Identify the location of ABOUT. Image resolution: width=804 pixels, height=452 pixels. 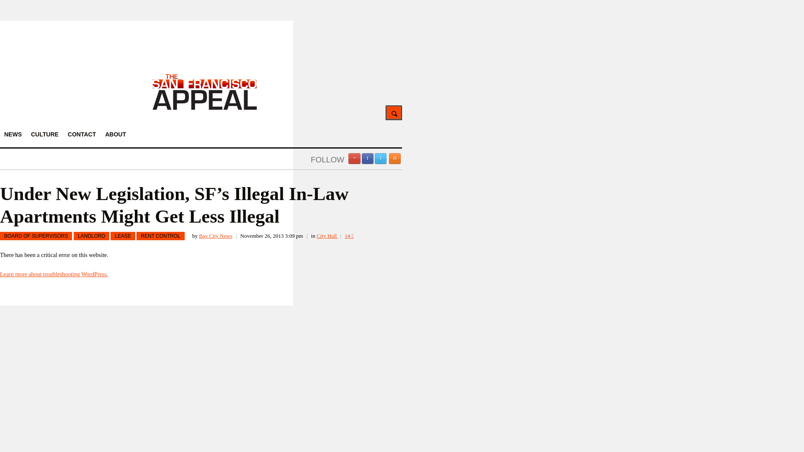
(116, 134).